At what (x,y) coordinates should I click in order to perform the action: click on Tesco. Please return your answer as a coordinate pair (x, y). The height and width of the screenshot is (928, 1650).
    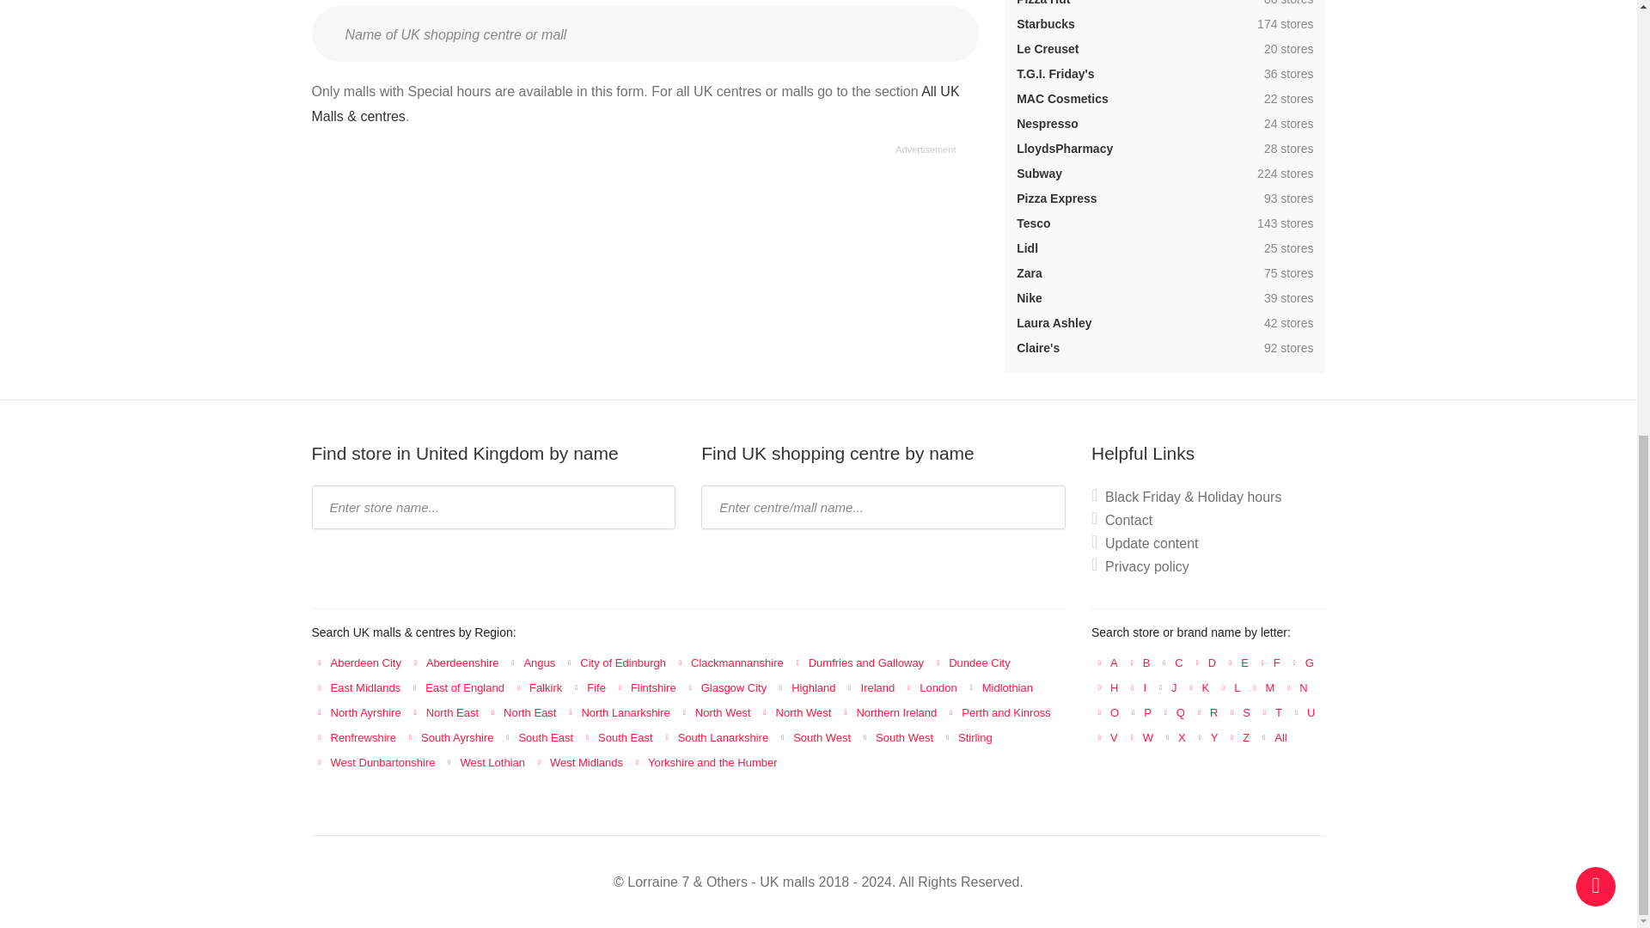
    Looking at the image, I should click on (1033, 223).